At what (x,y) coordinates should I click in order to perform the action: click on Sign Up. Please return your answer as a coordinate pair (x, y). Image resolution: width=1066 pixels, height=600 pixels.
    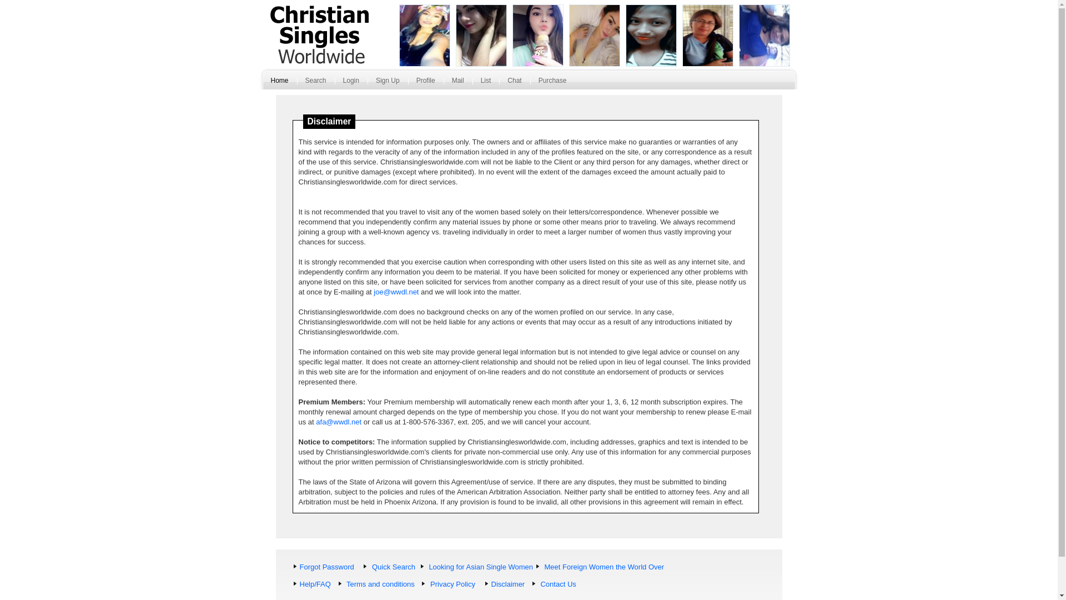
    Looking at the image, I should click on (388, 82).